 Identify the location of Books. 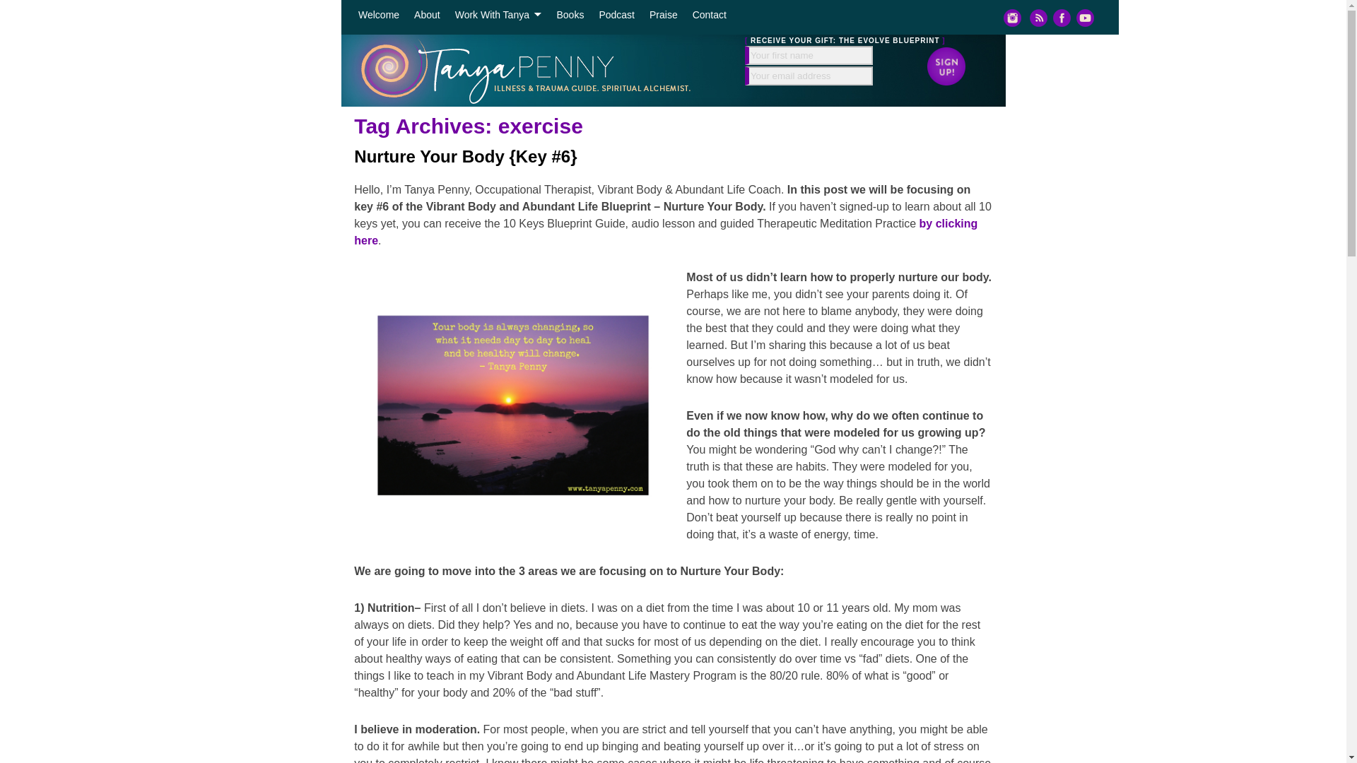
(570, 15).